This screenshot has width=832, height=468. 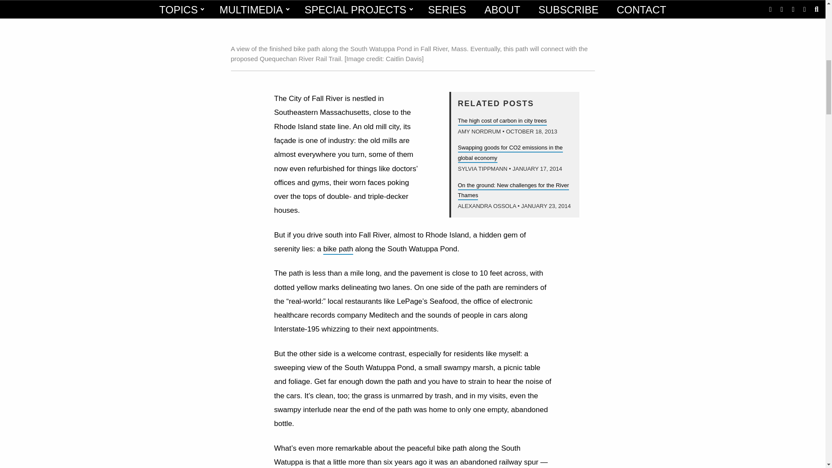 I want to click on AMY NORDRUM, so click(x=479, y=131).